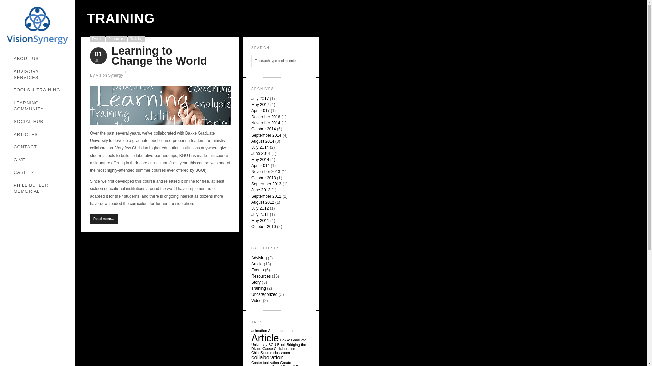  What do you see at coordinates (282, 60) in the screenshot?
I see `To search type and hit enter...` at bounding box center [282, 60].